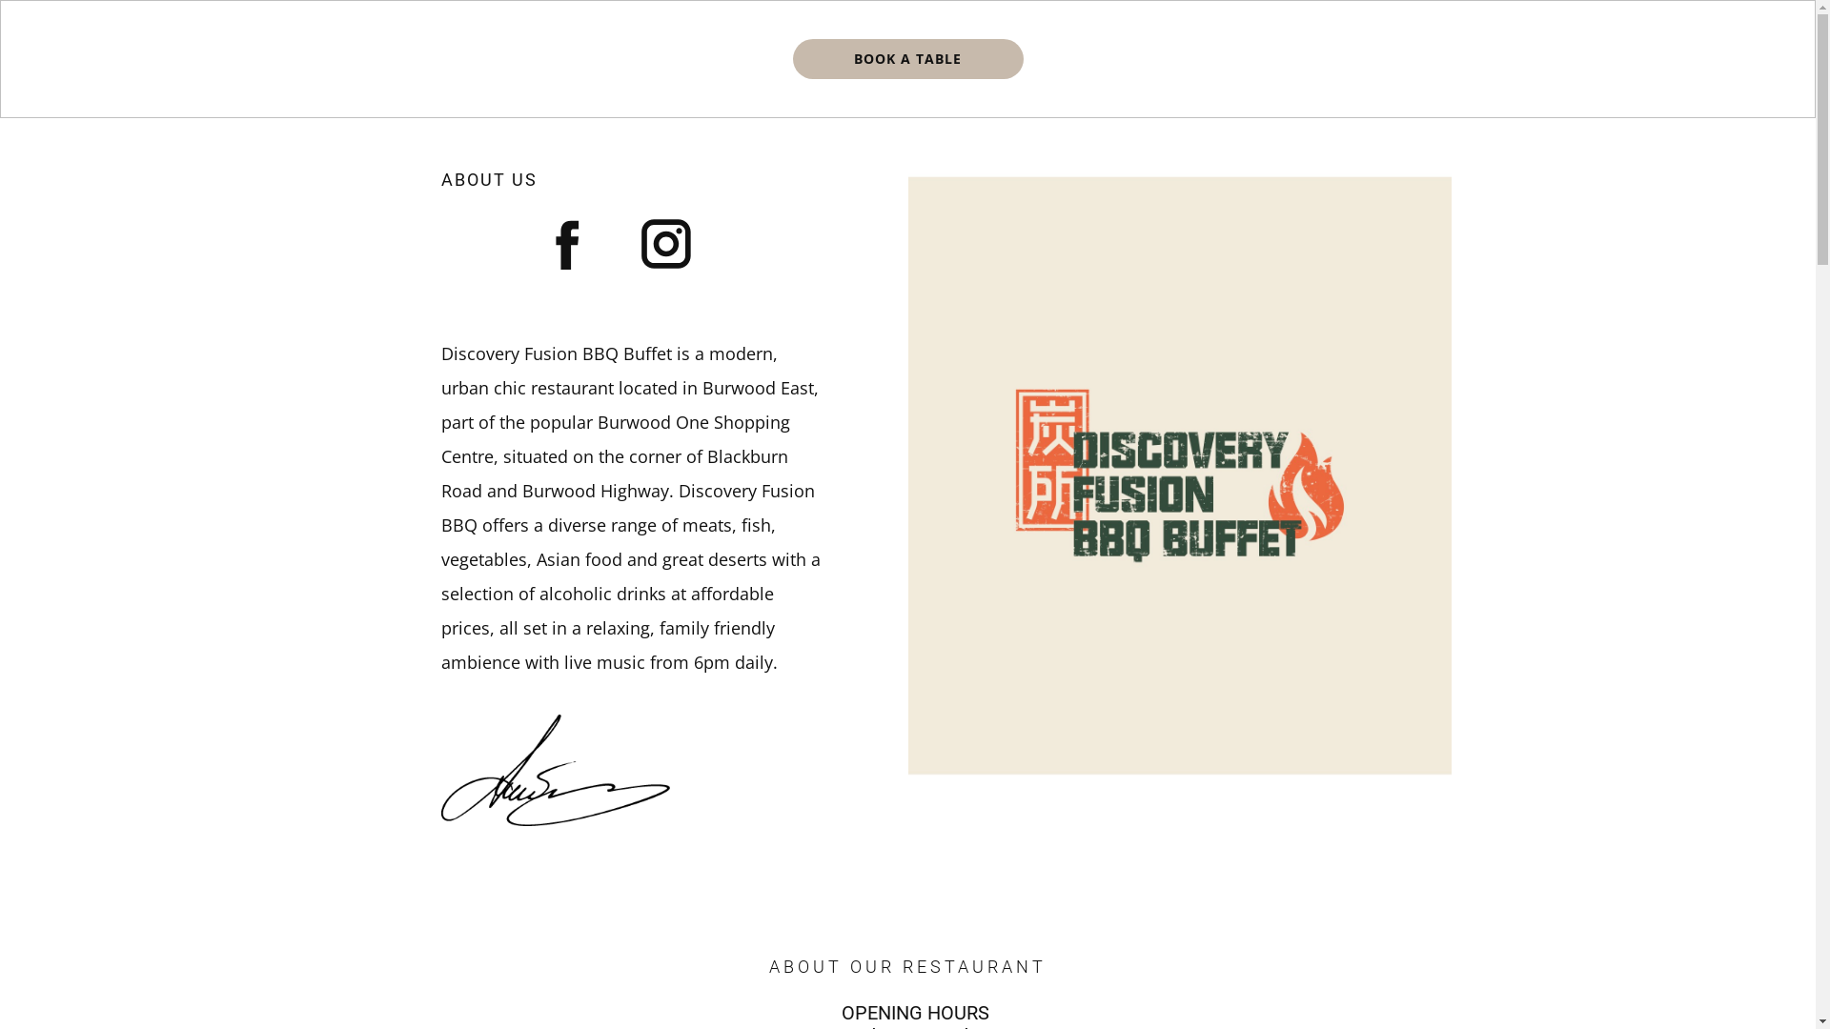 This screenshot has height=1029, width=1830. I want to click on BOOK A TABLE, so click(908, 59).